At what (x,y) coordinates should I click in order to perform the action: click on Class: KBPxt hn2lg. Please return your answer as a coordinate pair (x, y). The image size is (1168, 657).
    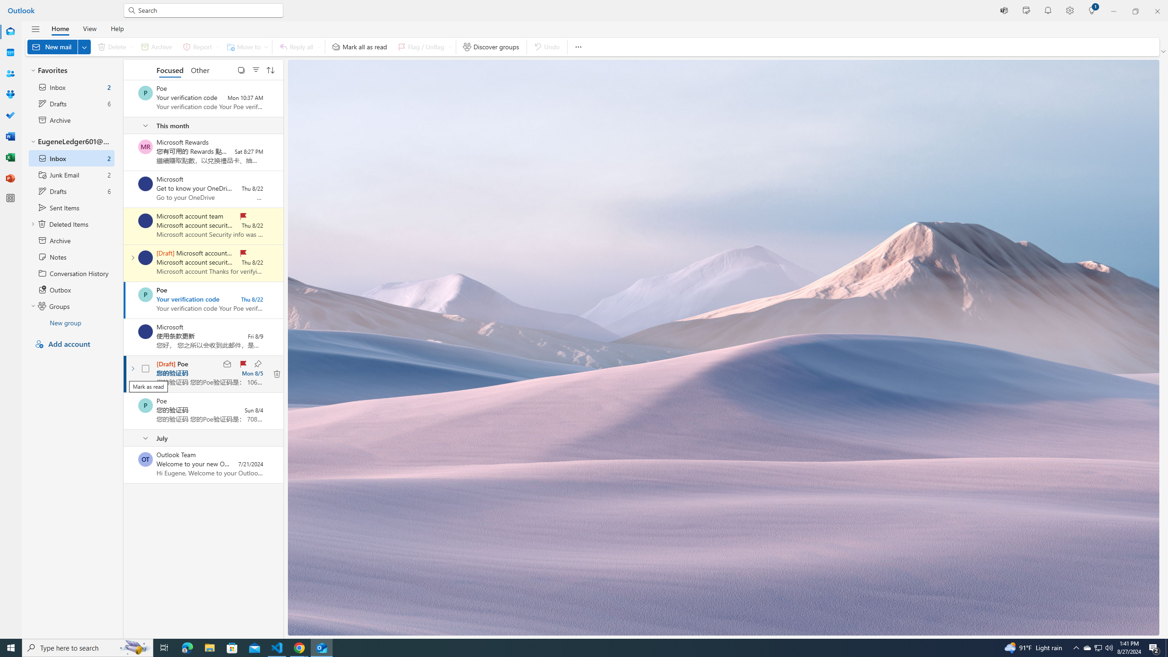
    Looking at the image, I should click on (277, 374).